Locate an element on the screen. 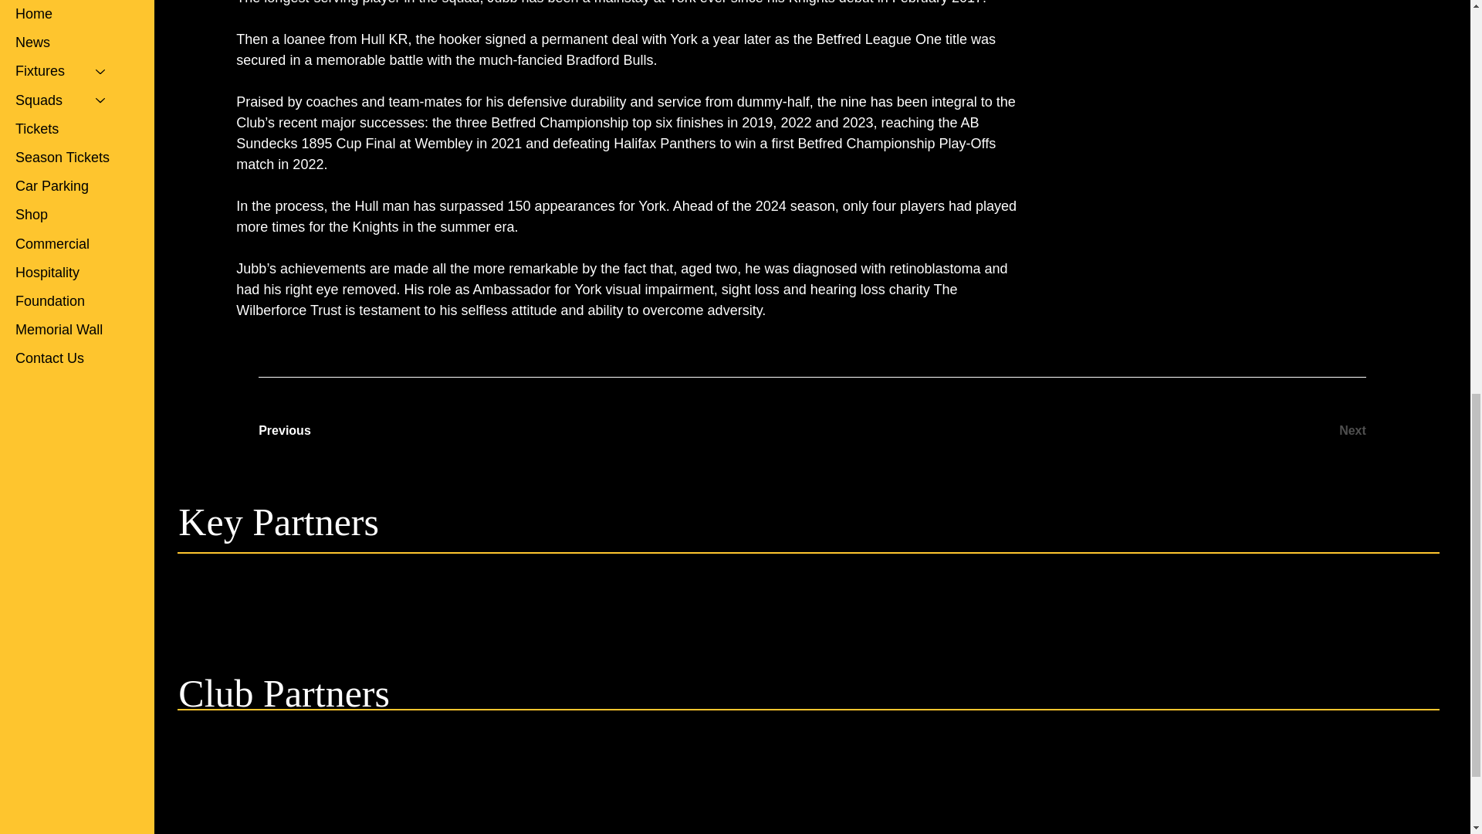 The width and height of the screenshot is (1482, 834). Next is located at coordinates (1311, 431).